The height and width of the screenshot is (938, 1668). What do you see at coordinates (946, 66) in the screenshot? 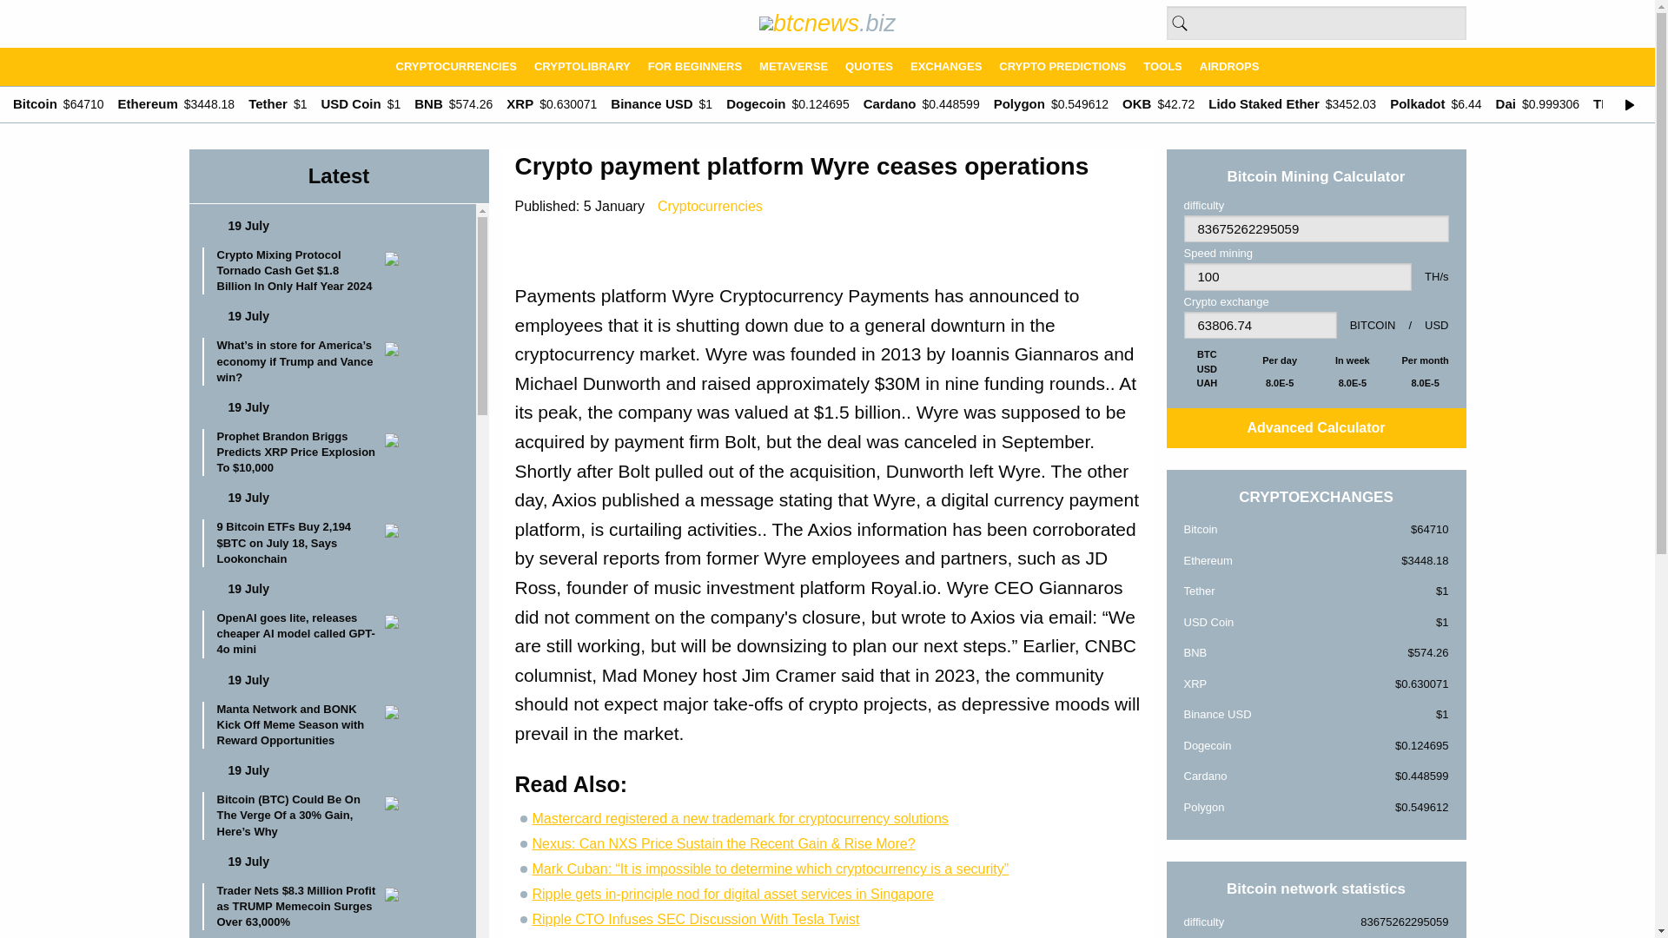
I see `EXCHANGES` at bounding box center [946, 66].